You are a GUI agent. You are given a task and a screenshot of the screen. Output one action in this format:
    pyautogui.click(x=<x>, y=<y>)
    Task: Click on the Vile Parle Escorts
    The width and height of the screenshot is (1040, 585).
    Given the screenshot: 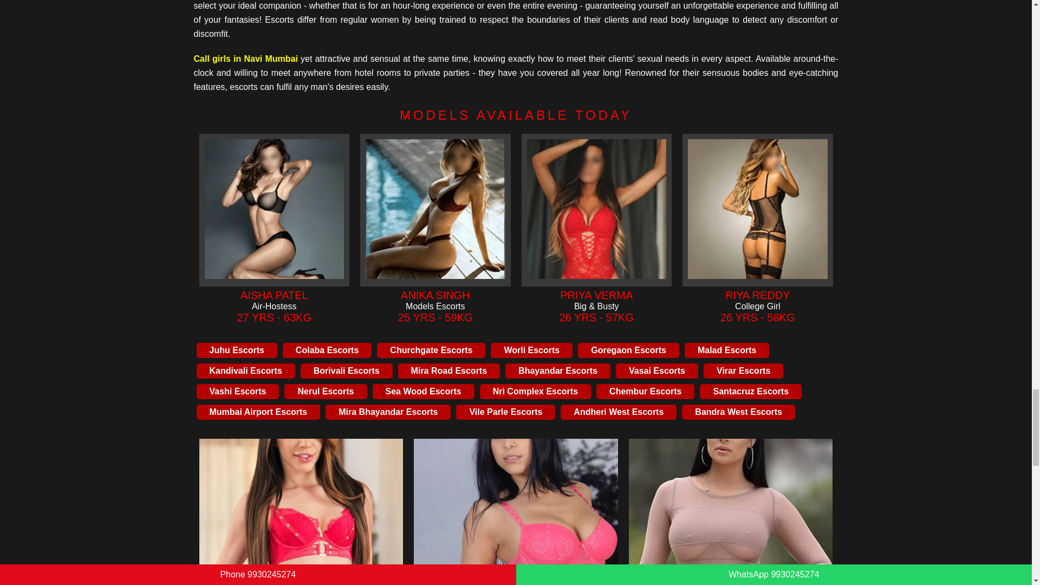 What is the action you would take?
    pyautogui.click(x=506, y=412)
    